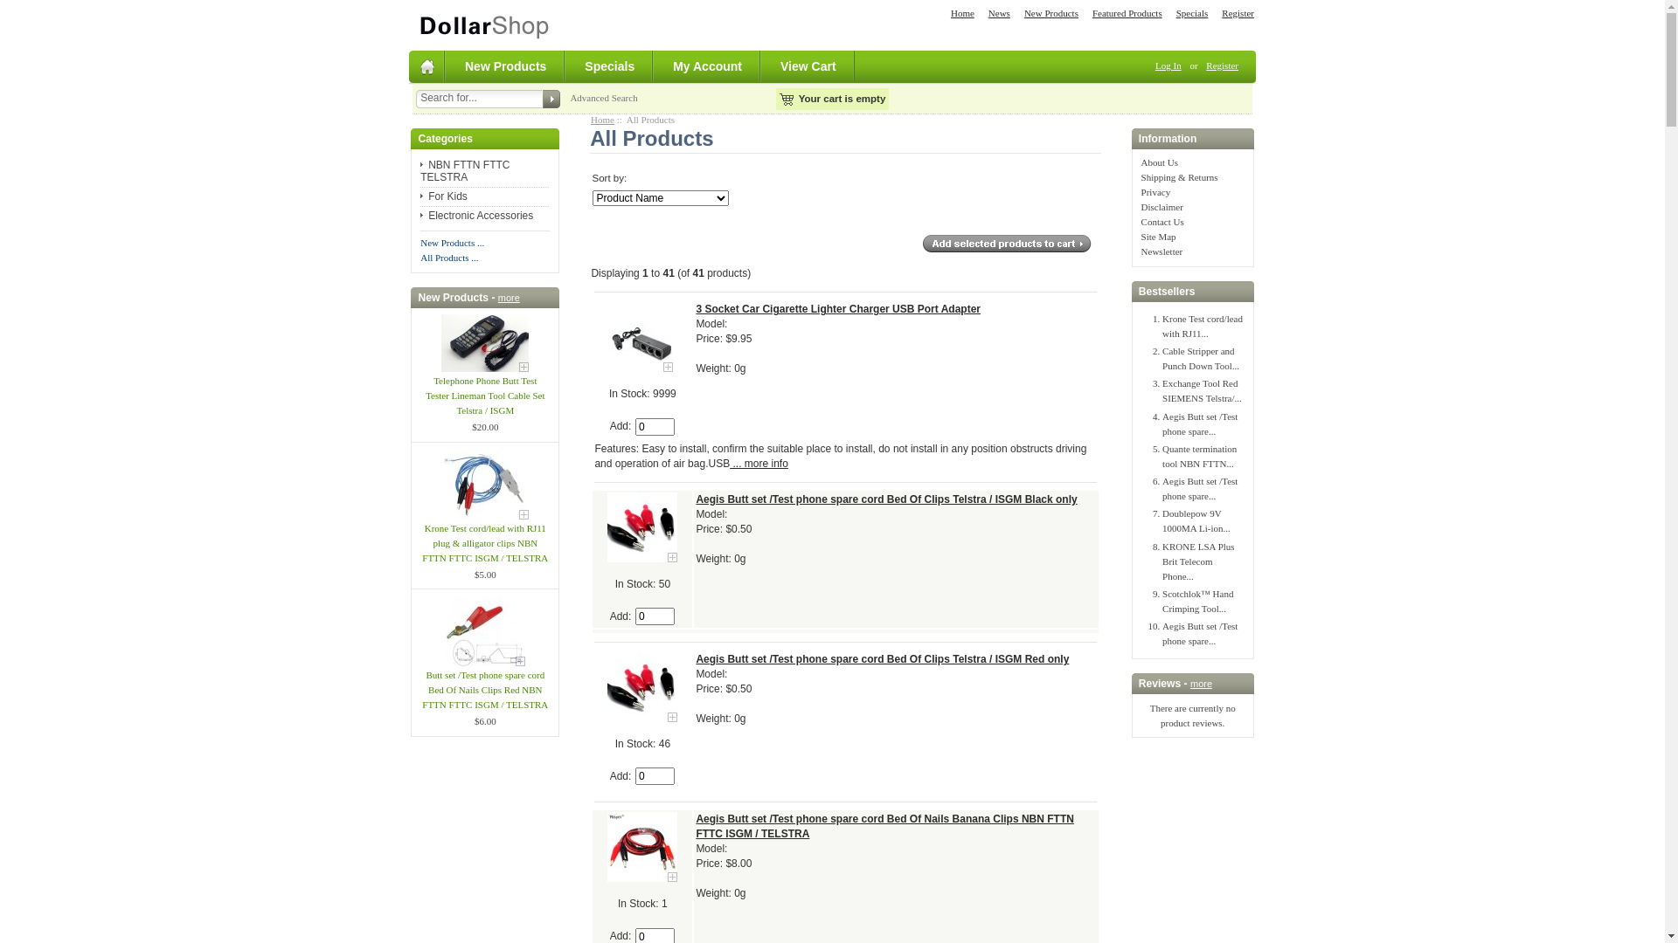 Image resolution: width=1678 pixels, height=943 pixels. Describe the element at coordinates (1196, 520) in the screenshot. I see `Doublepow 9V 1000MA Li-ion...` at that location.